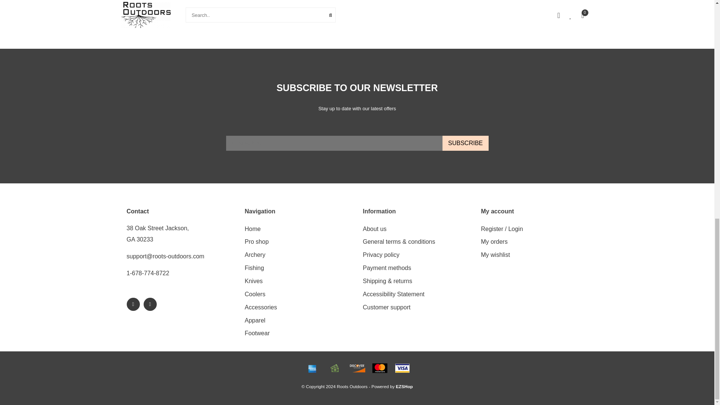 The image size is (720, 405). What do you see at coordinates (254, 268) in the screenshot?
I see `FISHING` at bounding box center [254, 268].